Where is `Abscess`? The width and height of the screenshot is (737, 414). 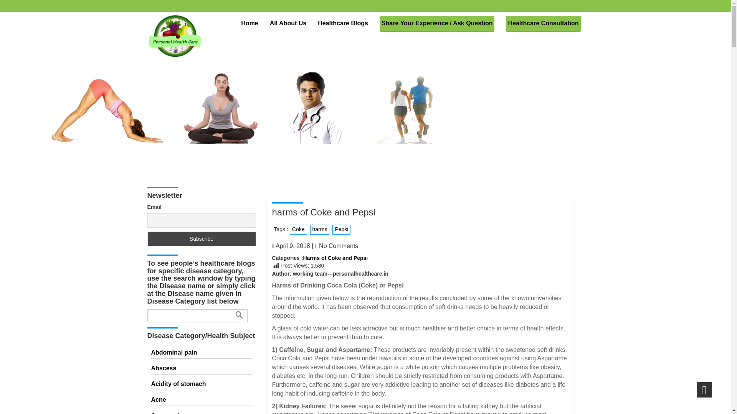 Abscess is located at coordinates (201, 369).